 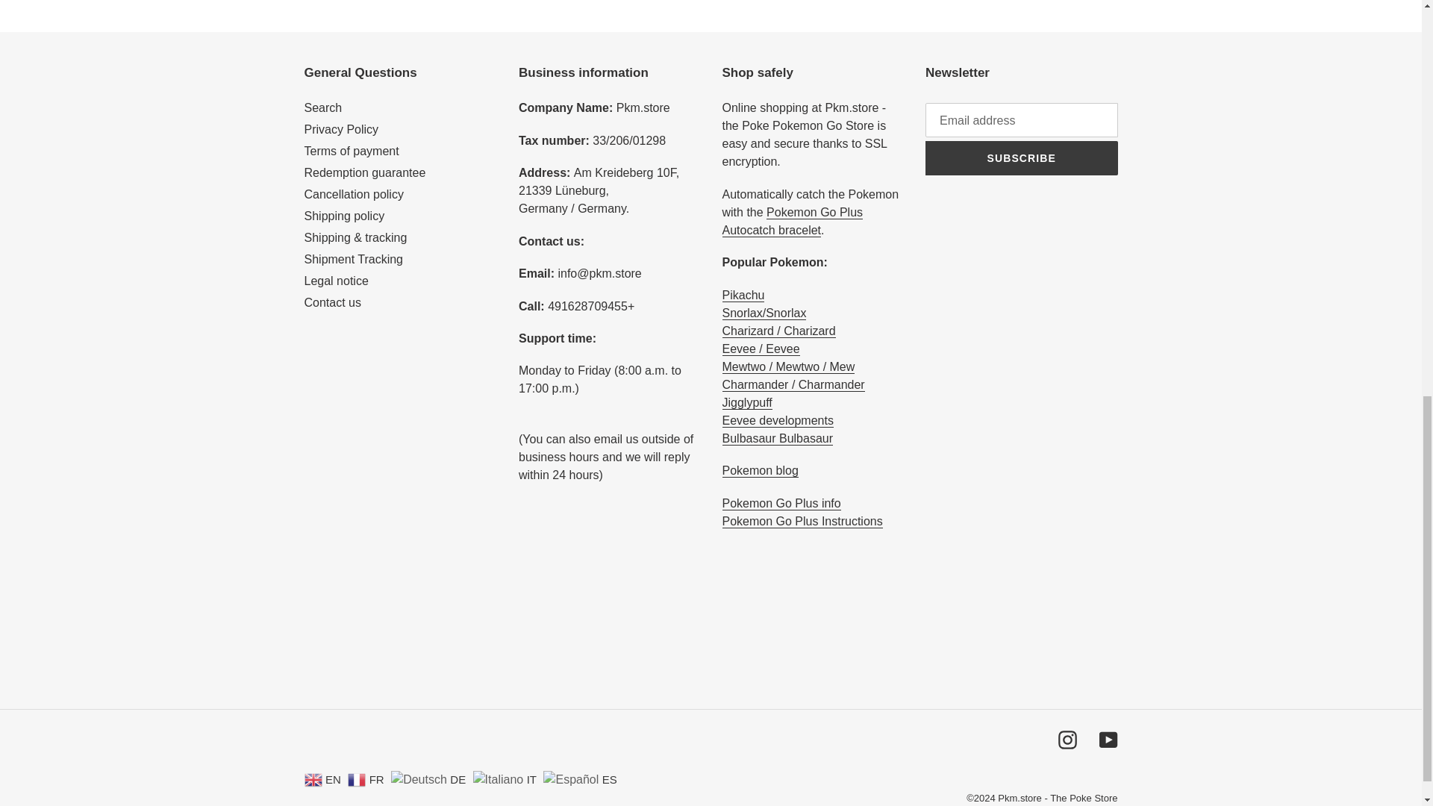 I want to click on Pokemon Go Plus Guide and FAQ, so click(x=802, y=522).